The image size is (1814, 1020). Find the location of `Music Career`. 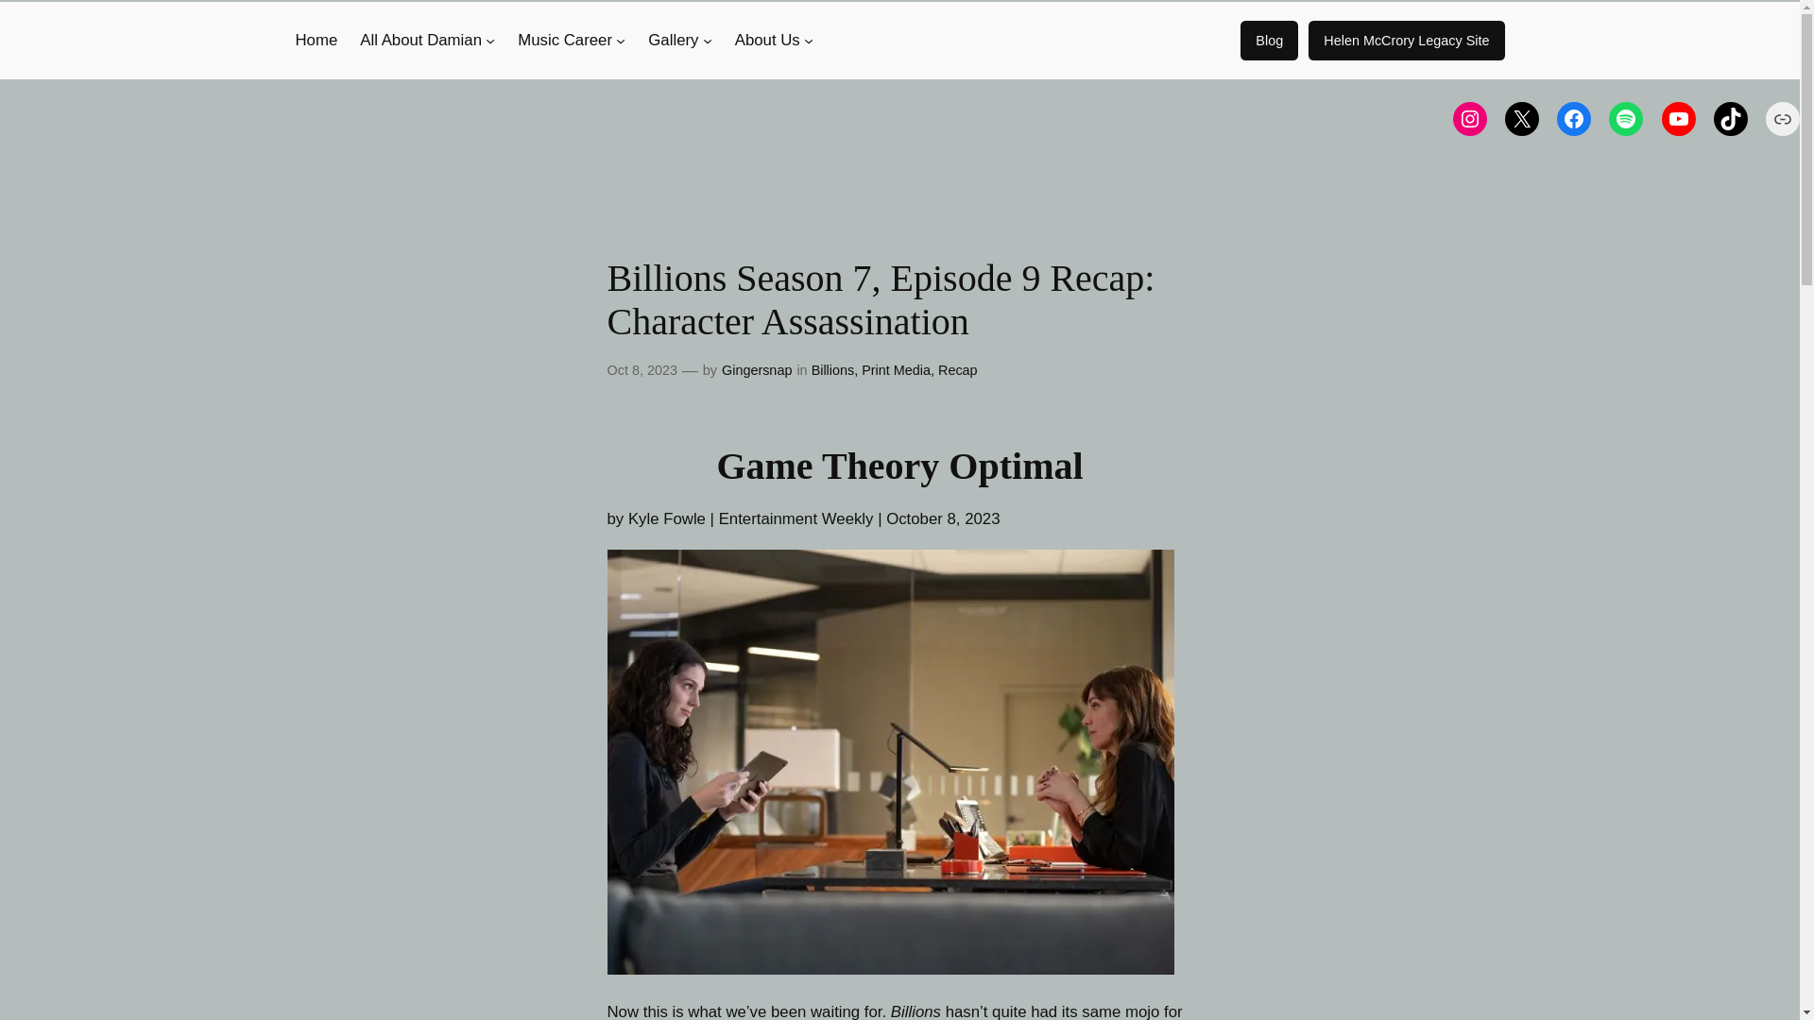

Music Career is located at coordinates (565, 41).